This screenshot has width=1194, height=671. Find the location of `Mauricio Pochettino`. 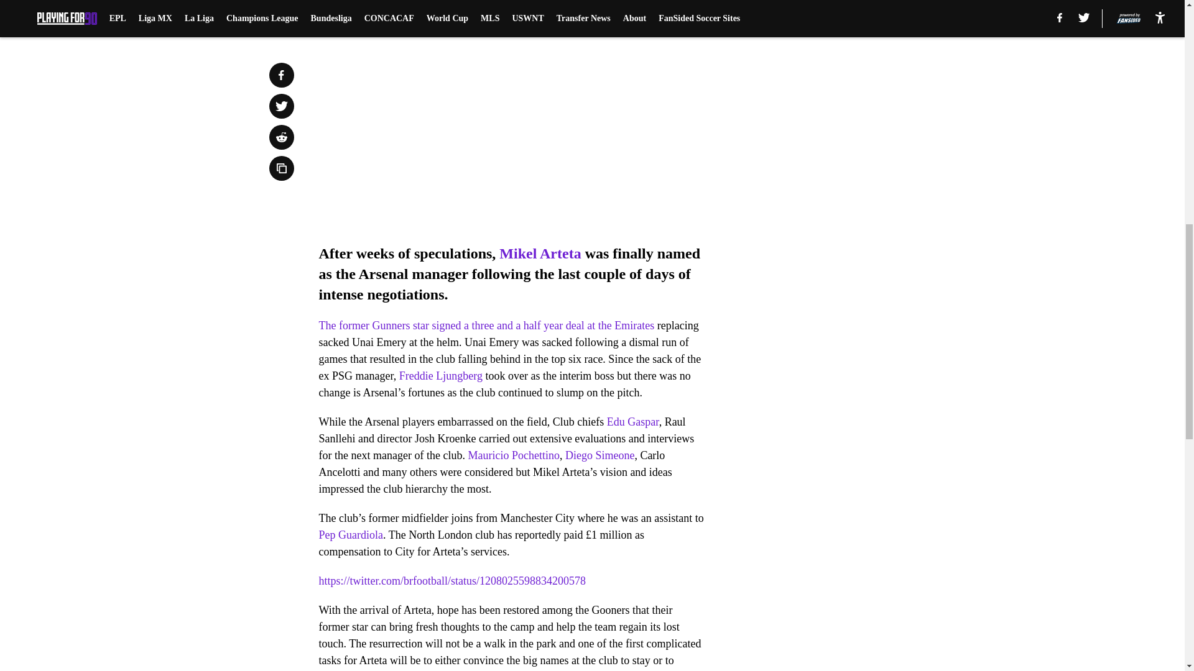

Mauricio Pochettino is located at coordinates (513, 455).